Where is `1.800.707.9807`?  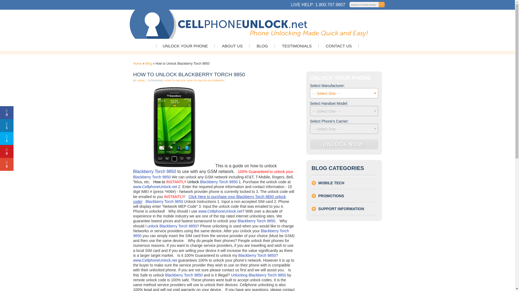 1.800.707.9807 is located at coordinates (330, 4).